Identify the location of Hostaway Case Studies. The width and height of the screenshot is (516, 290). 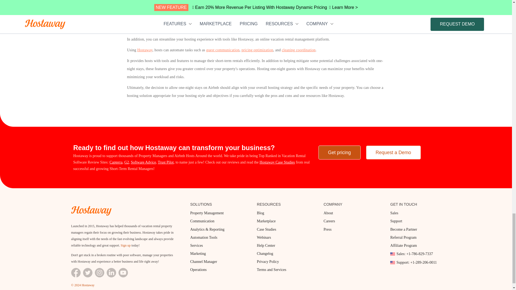
(277, 162).